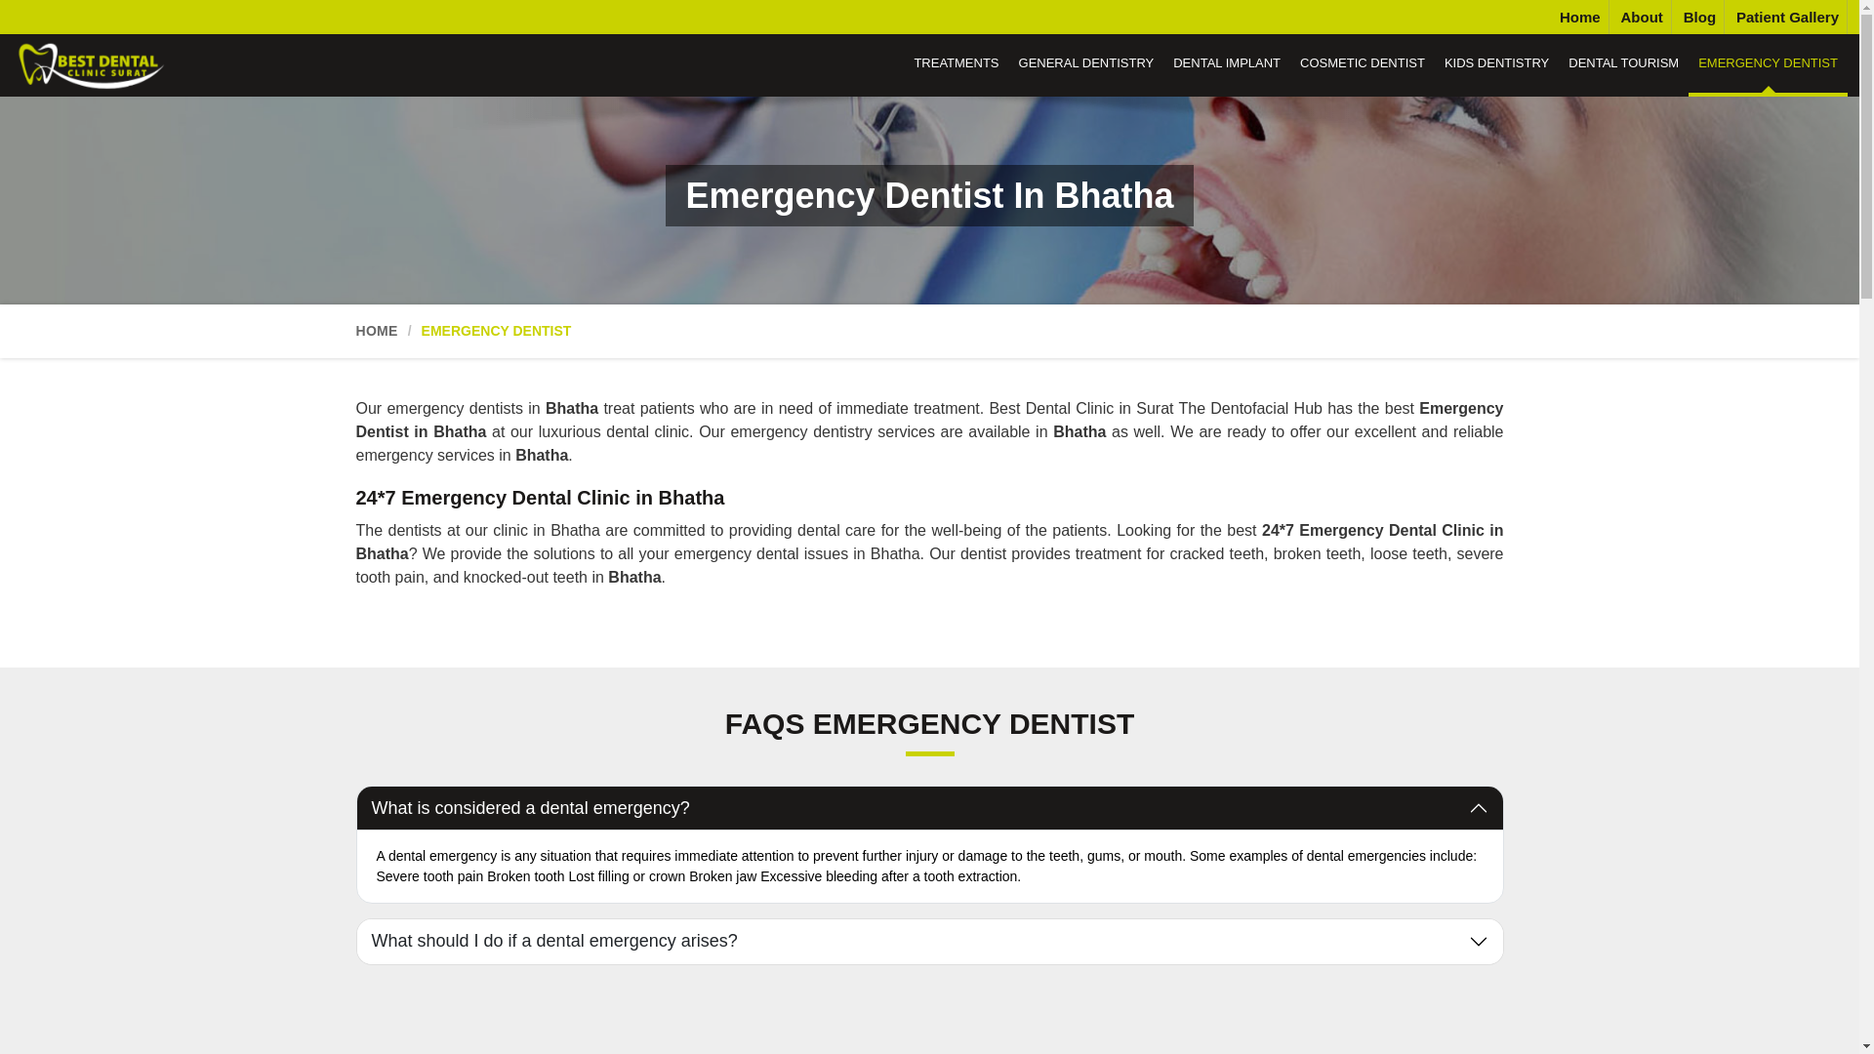 Image resolution: width=1874 pixels, height=1054 pixels. I want to click on Patient Gallery, so click(1787, 17).